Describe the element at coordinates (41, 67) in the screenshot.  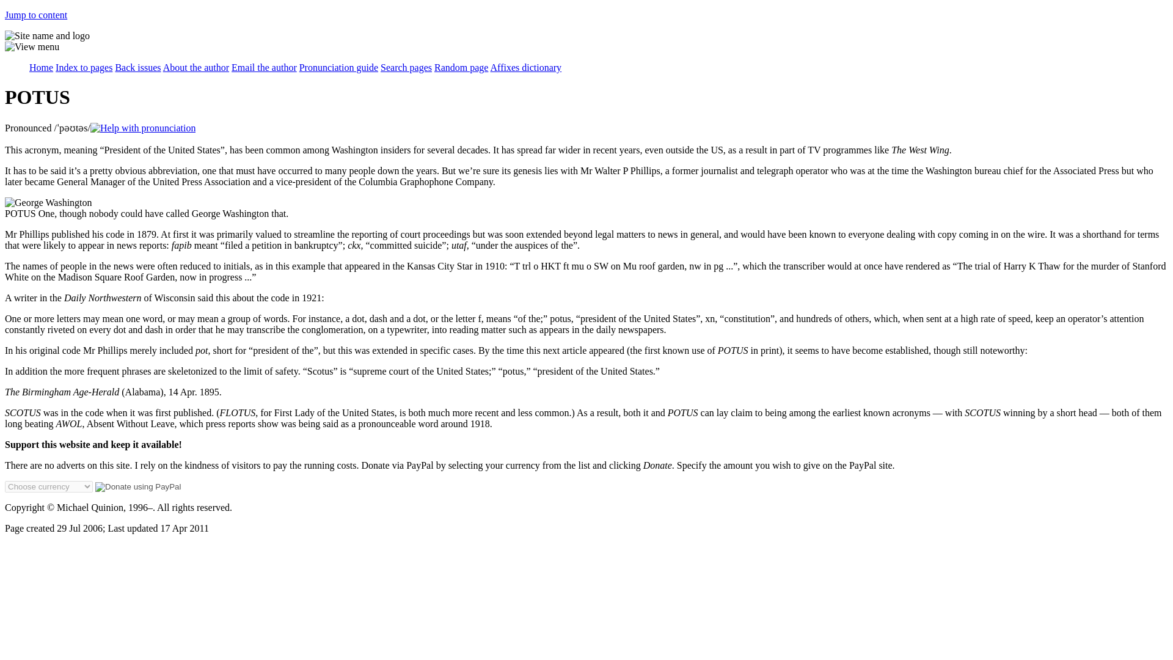
I see `Home` at that location.